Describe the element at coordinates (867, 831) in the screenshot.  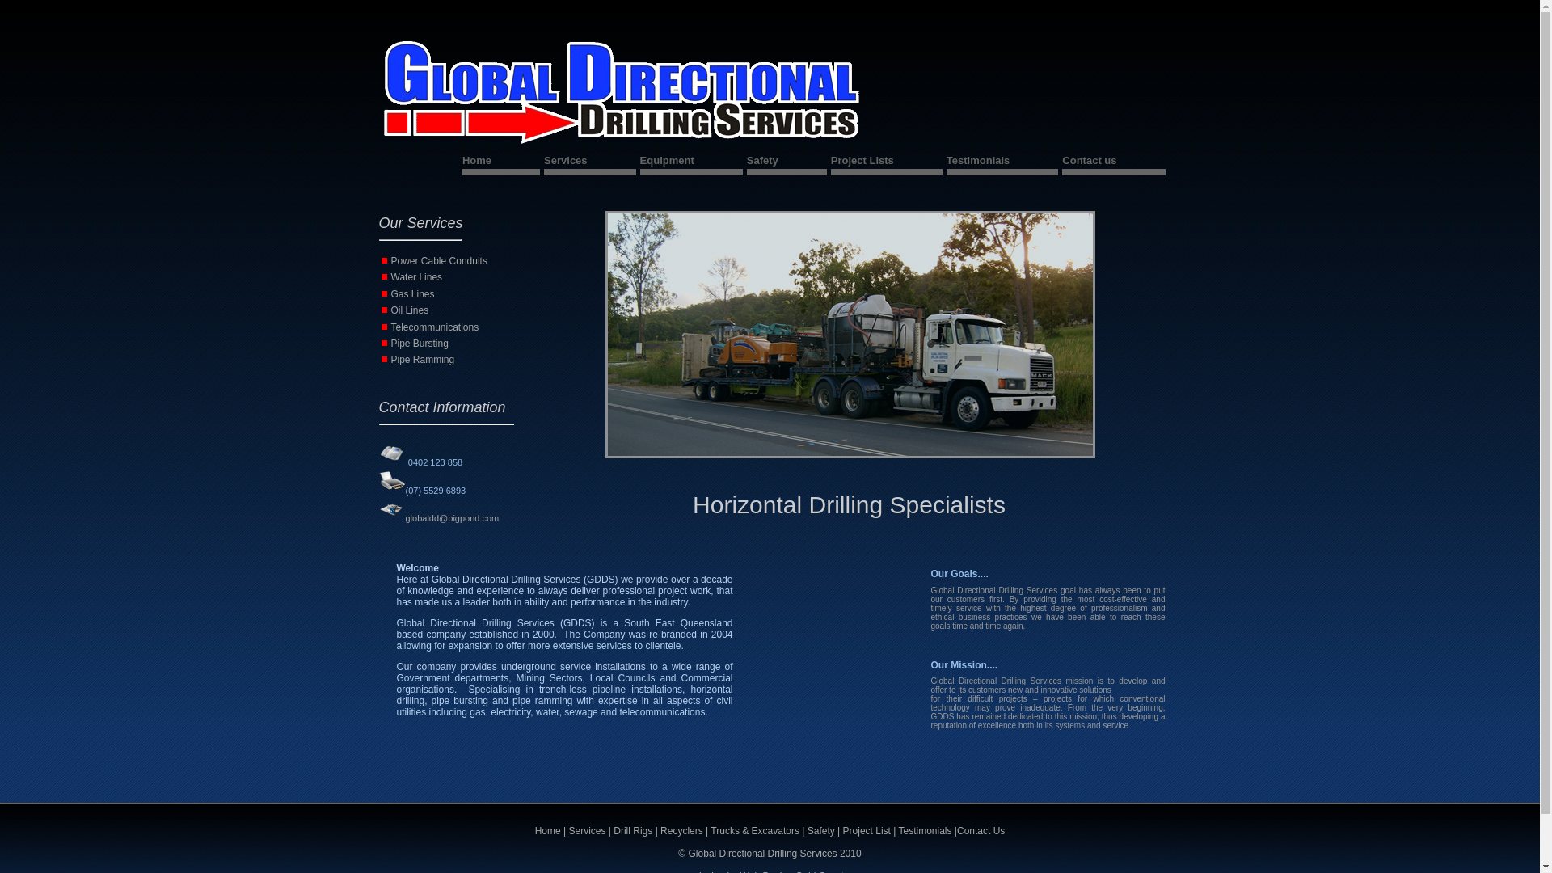
I see `Project List` at that location.